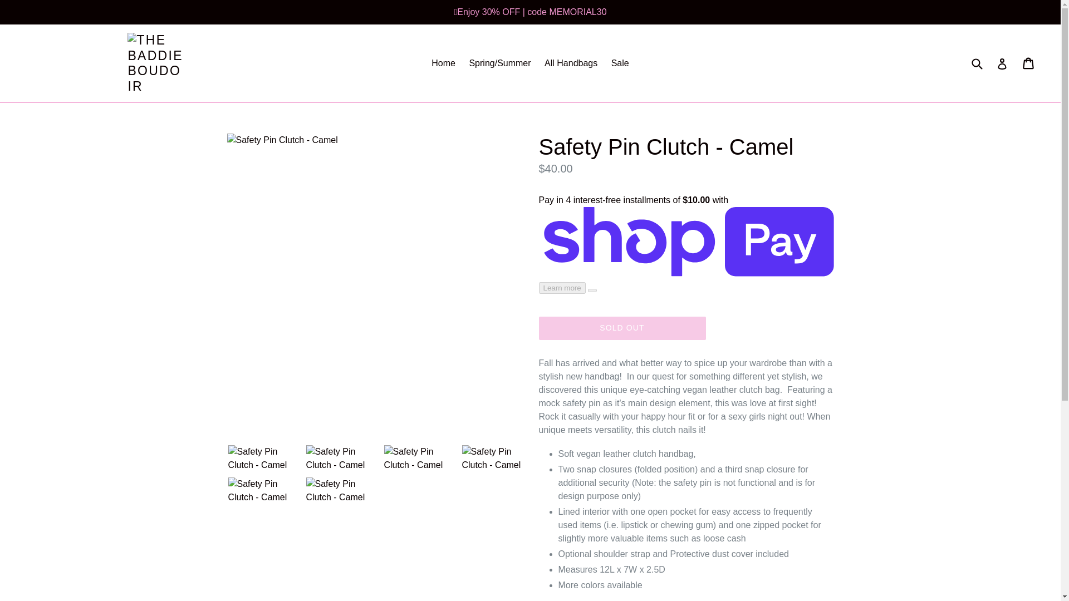  Describe the element at coordinates (570, 63) in the screenshot. I see `All Handbags` at that location.